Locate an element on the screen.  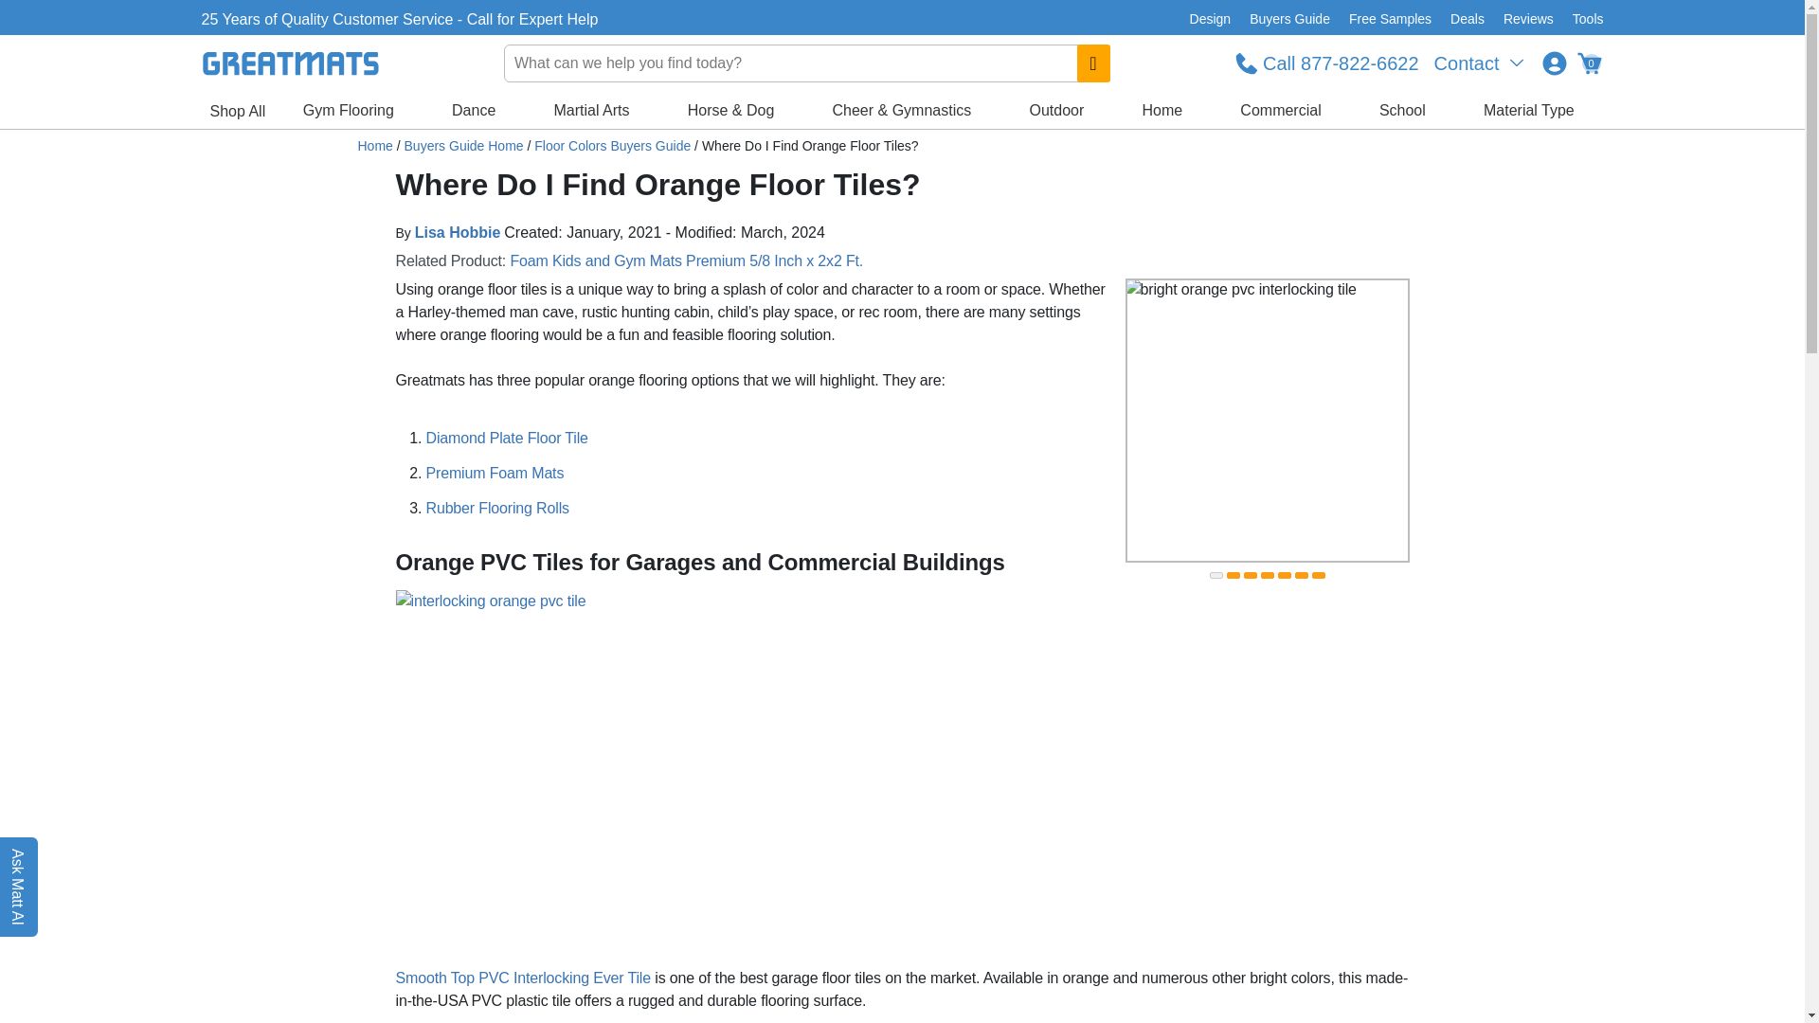
Tools is located at coordinates (1583, 19).